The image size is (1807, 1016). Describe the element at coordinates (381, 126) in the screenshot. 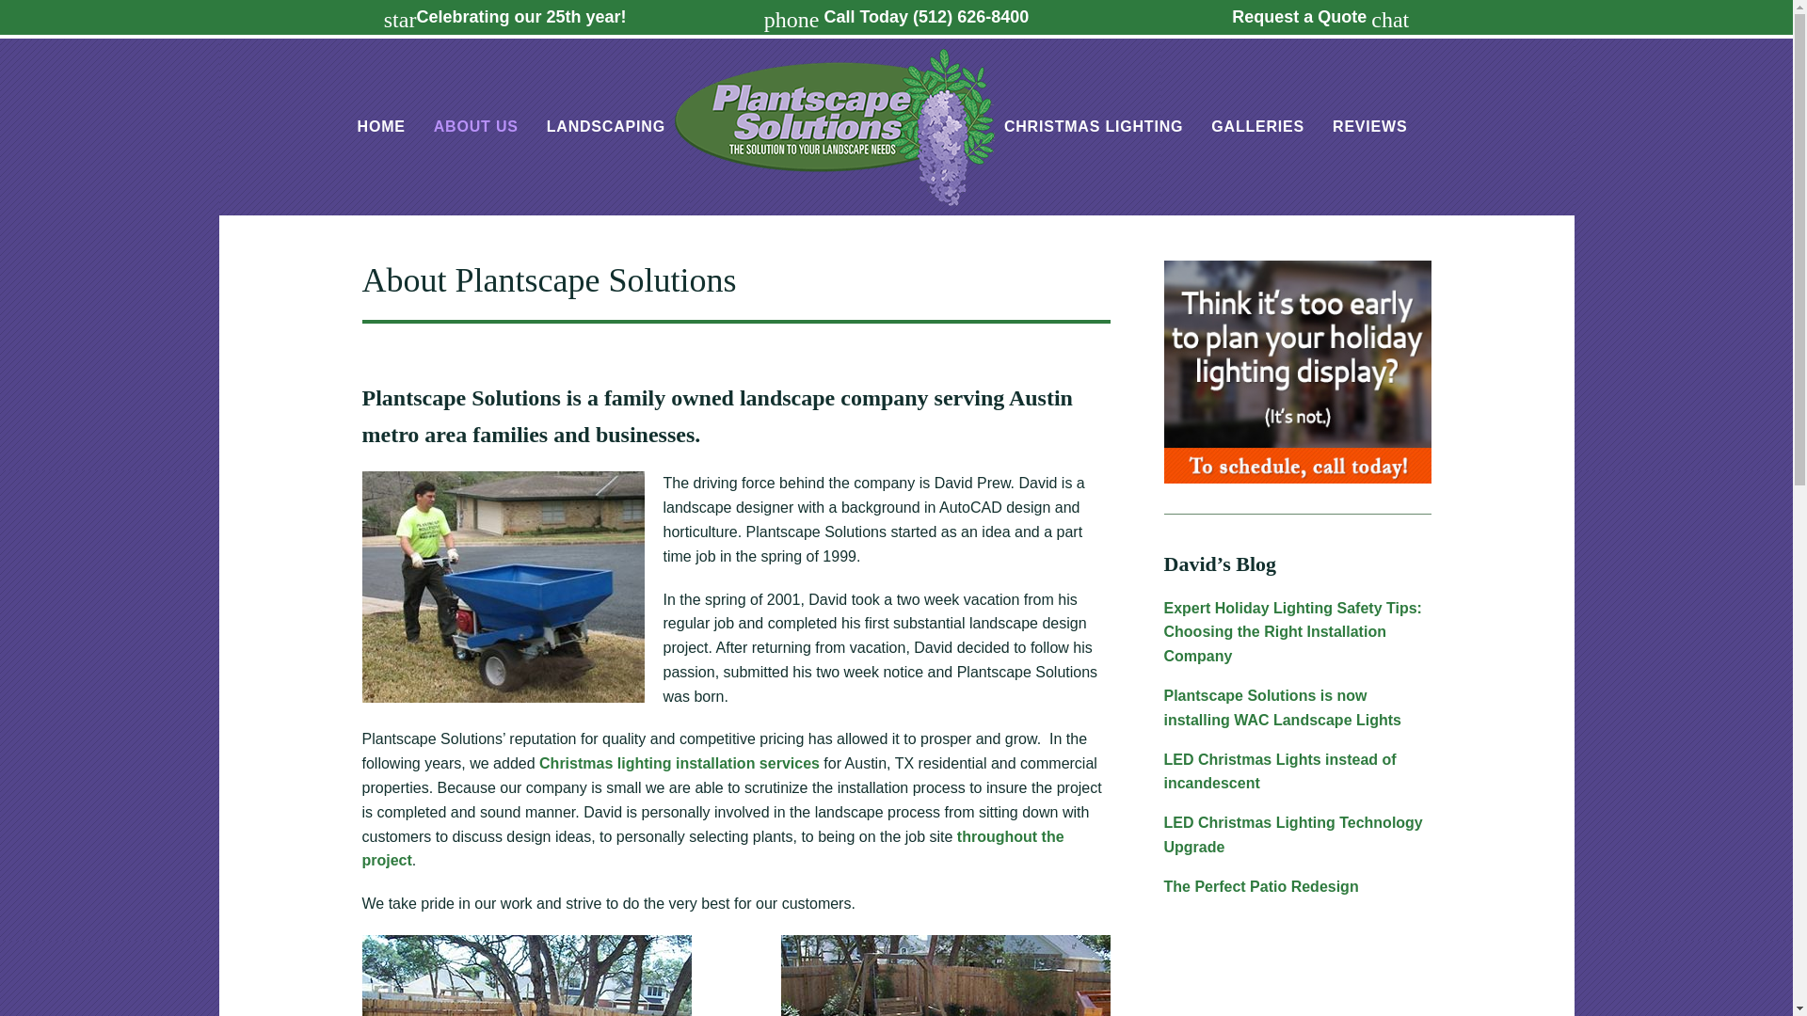

I see `HOME` at that location.